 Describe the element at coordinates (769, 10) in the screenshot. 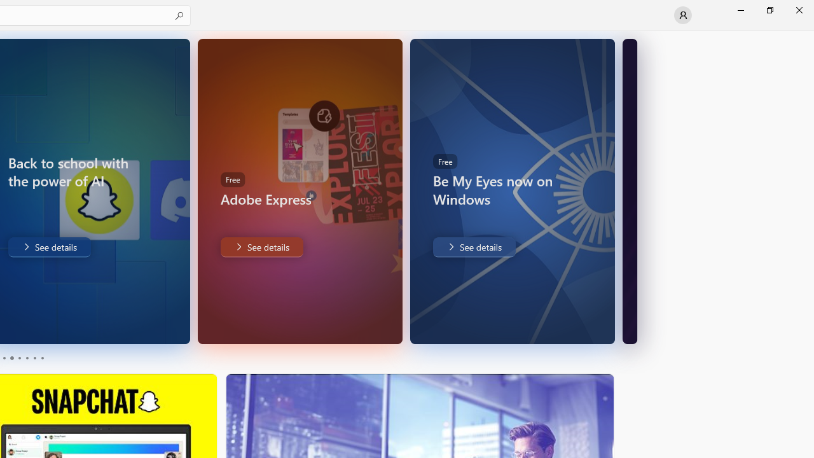

I see `Restore Microsoft Store` at that location.